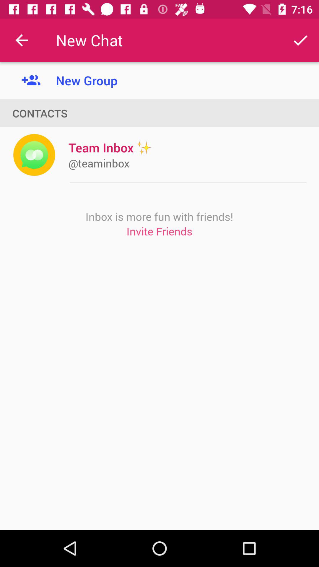 The height and width of the screenshot is (567, 319). What do you see at coordinates (300, 40) in the screenshot?
I see `tap the icon at the top right corner` at bounding box center [300, 40].